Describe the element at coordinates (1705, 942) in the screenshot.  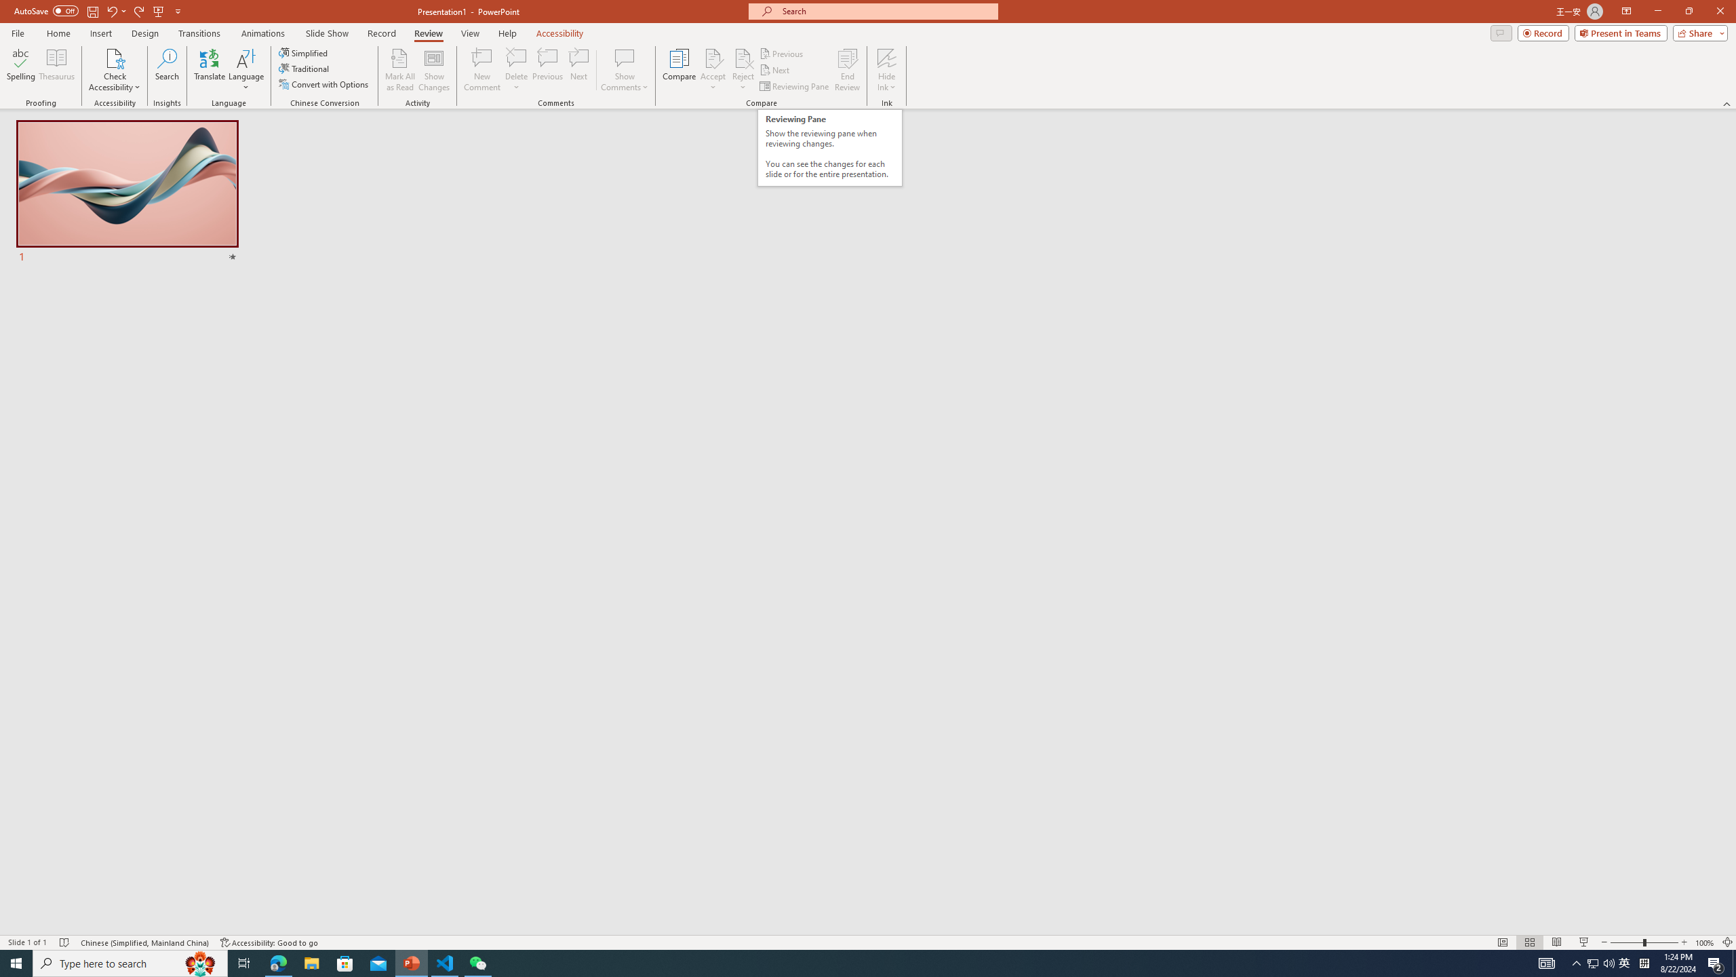
I see `Zoom 100%` at that location.